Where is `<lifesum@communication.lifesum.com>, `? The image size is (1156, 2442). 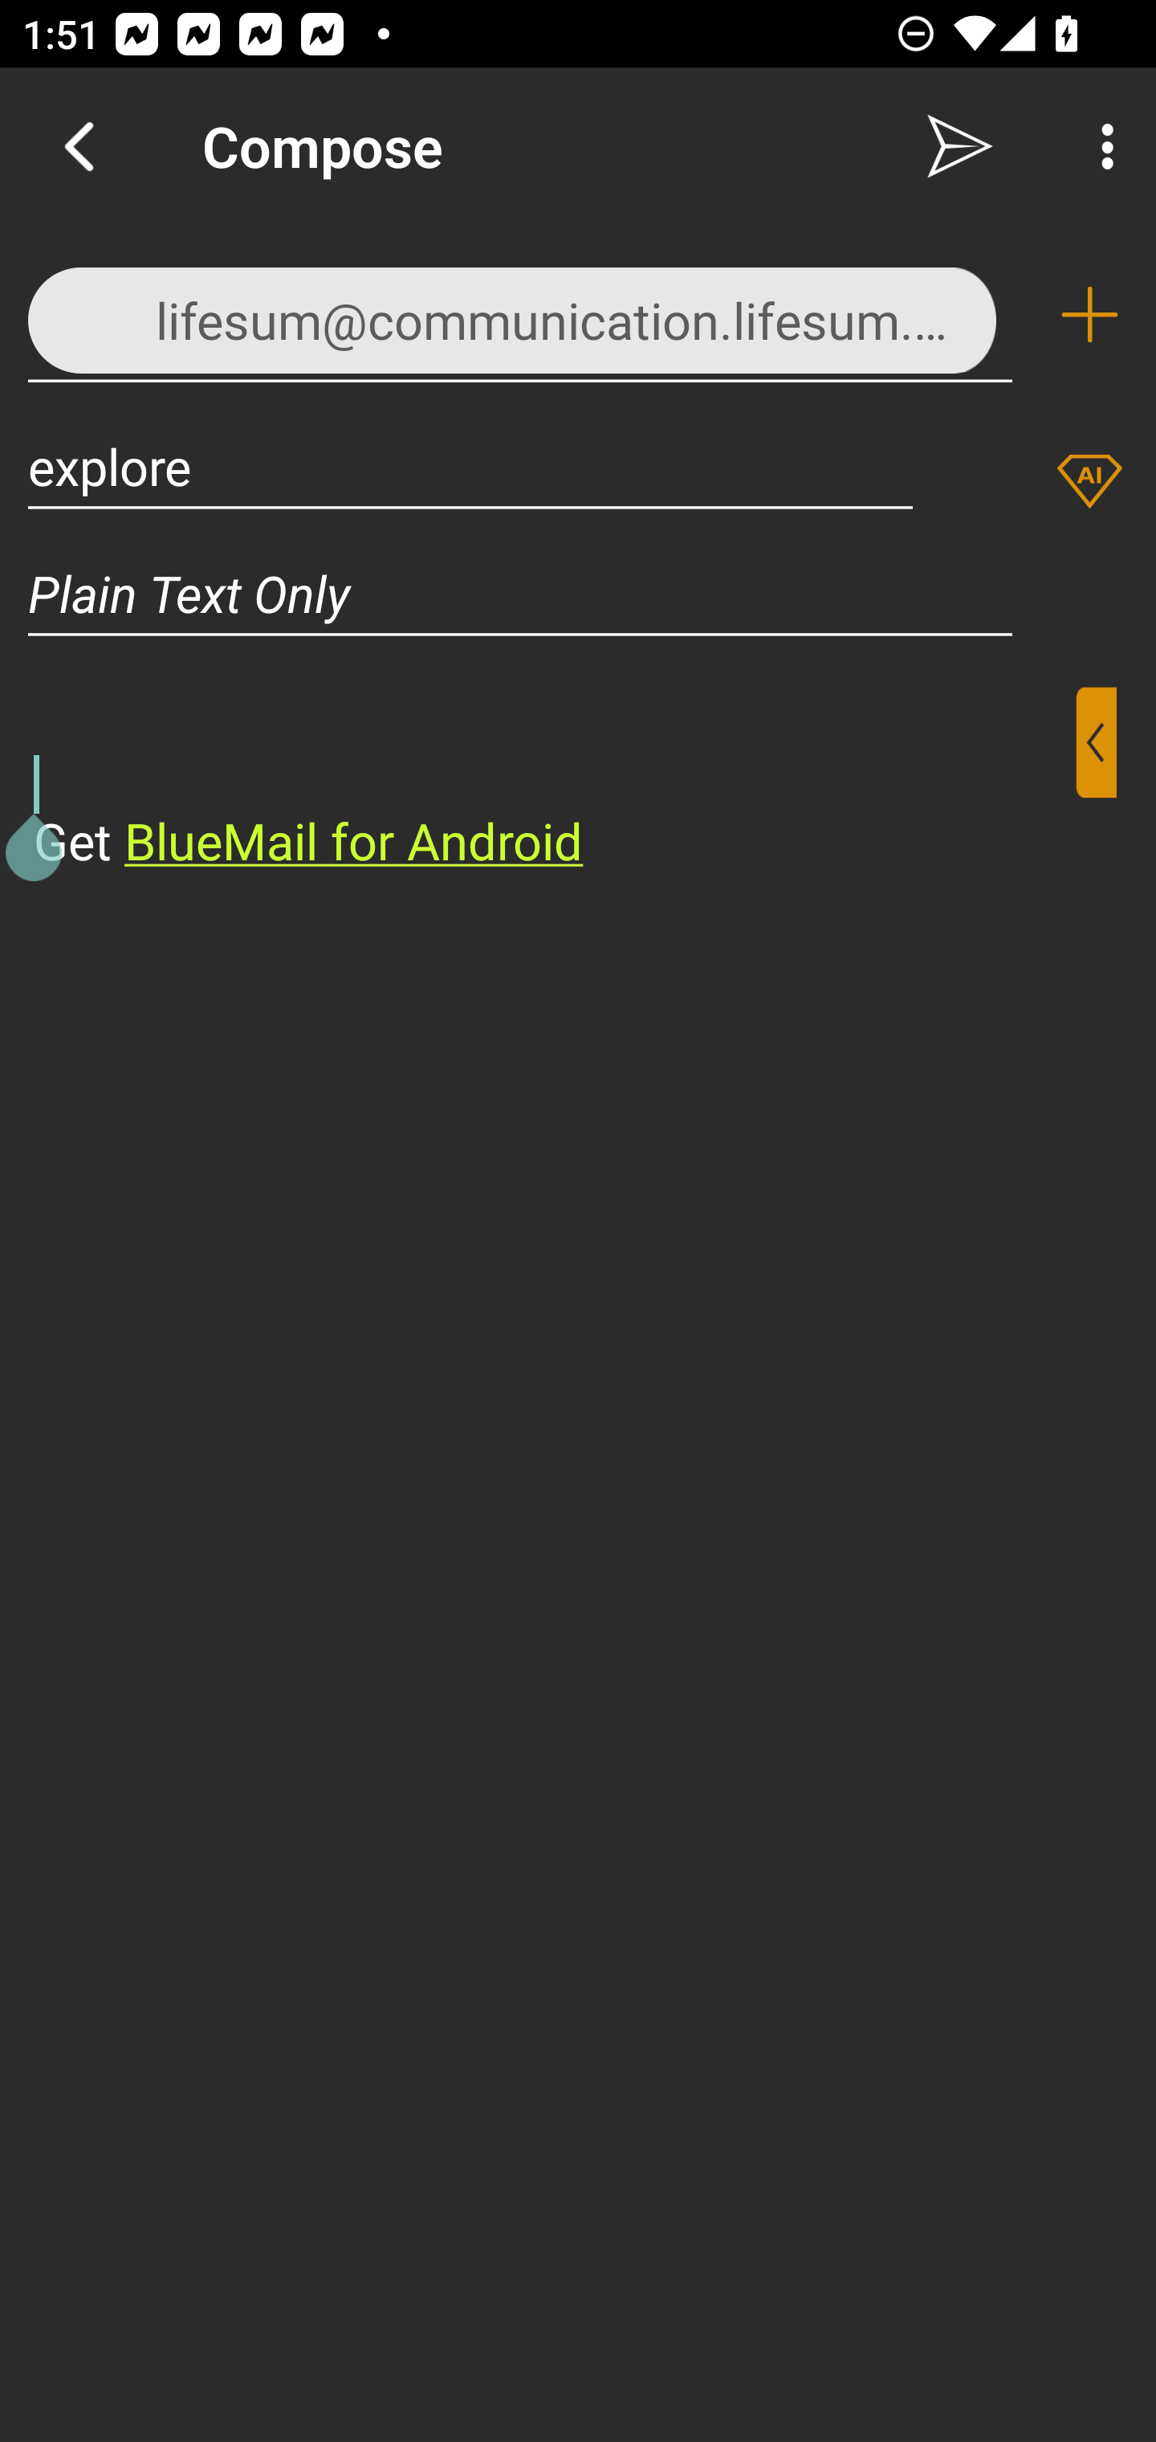
<lifesum@communication.lifesum.com>,  is located at coordinates (520, 313).